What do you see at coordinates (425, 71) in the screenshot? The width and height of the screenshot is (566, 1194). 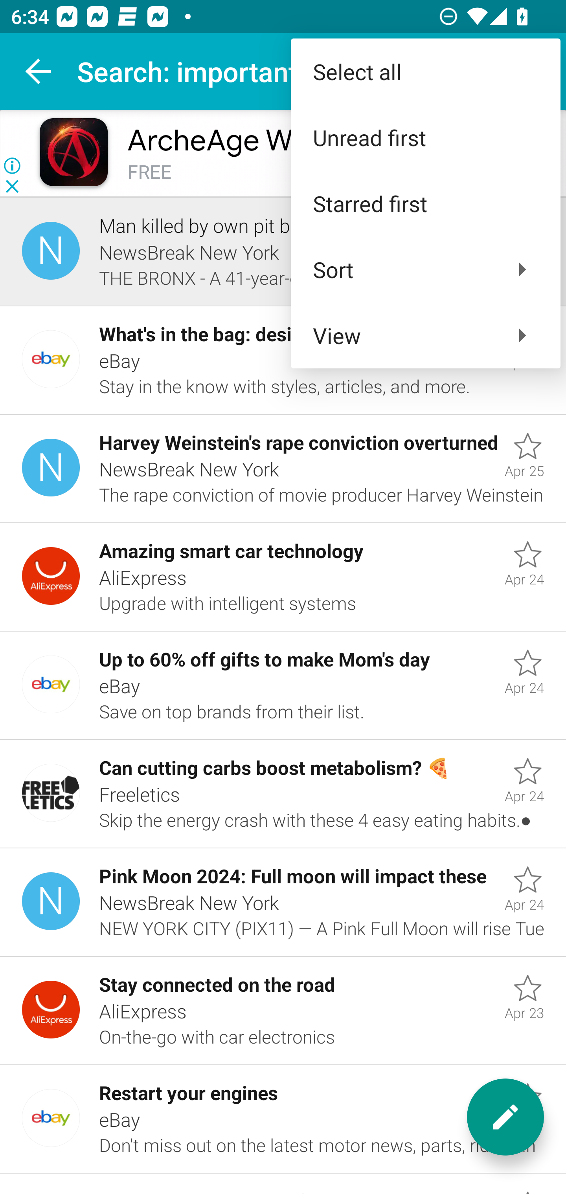 I see `Select all` at bounding box center [425, 71].